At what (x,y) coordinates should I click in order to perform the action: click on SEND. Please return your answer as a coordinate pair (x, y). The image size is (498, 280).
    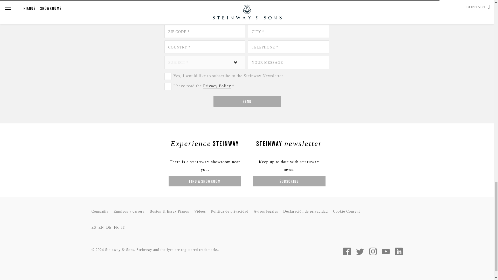
    Looking at the image, I should click on (247, 101).